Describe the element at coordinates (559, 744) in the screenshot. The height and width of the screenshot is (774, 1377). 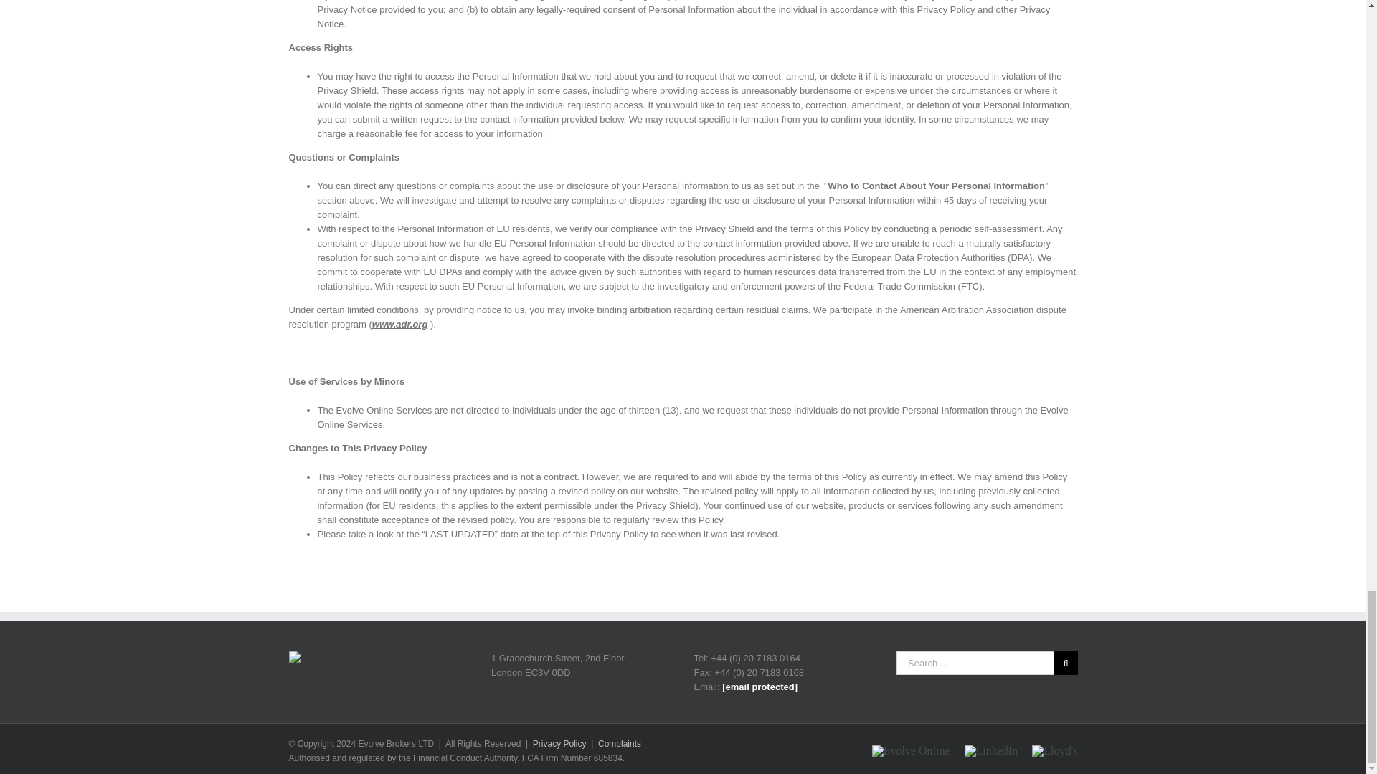
I see `Privacy Policy` at that location.